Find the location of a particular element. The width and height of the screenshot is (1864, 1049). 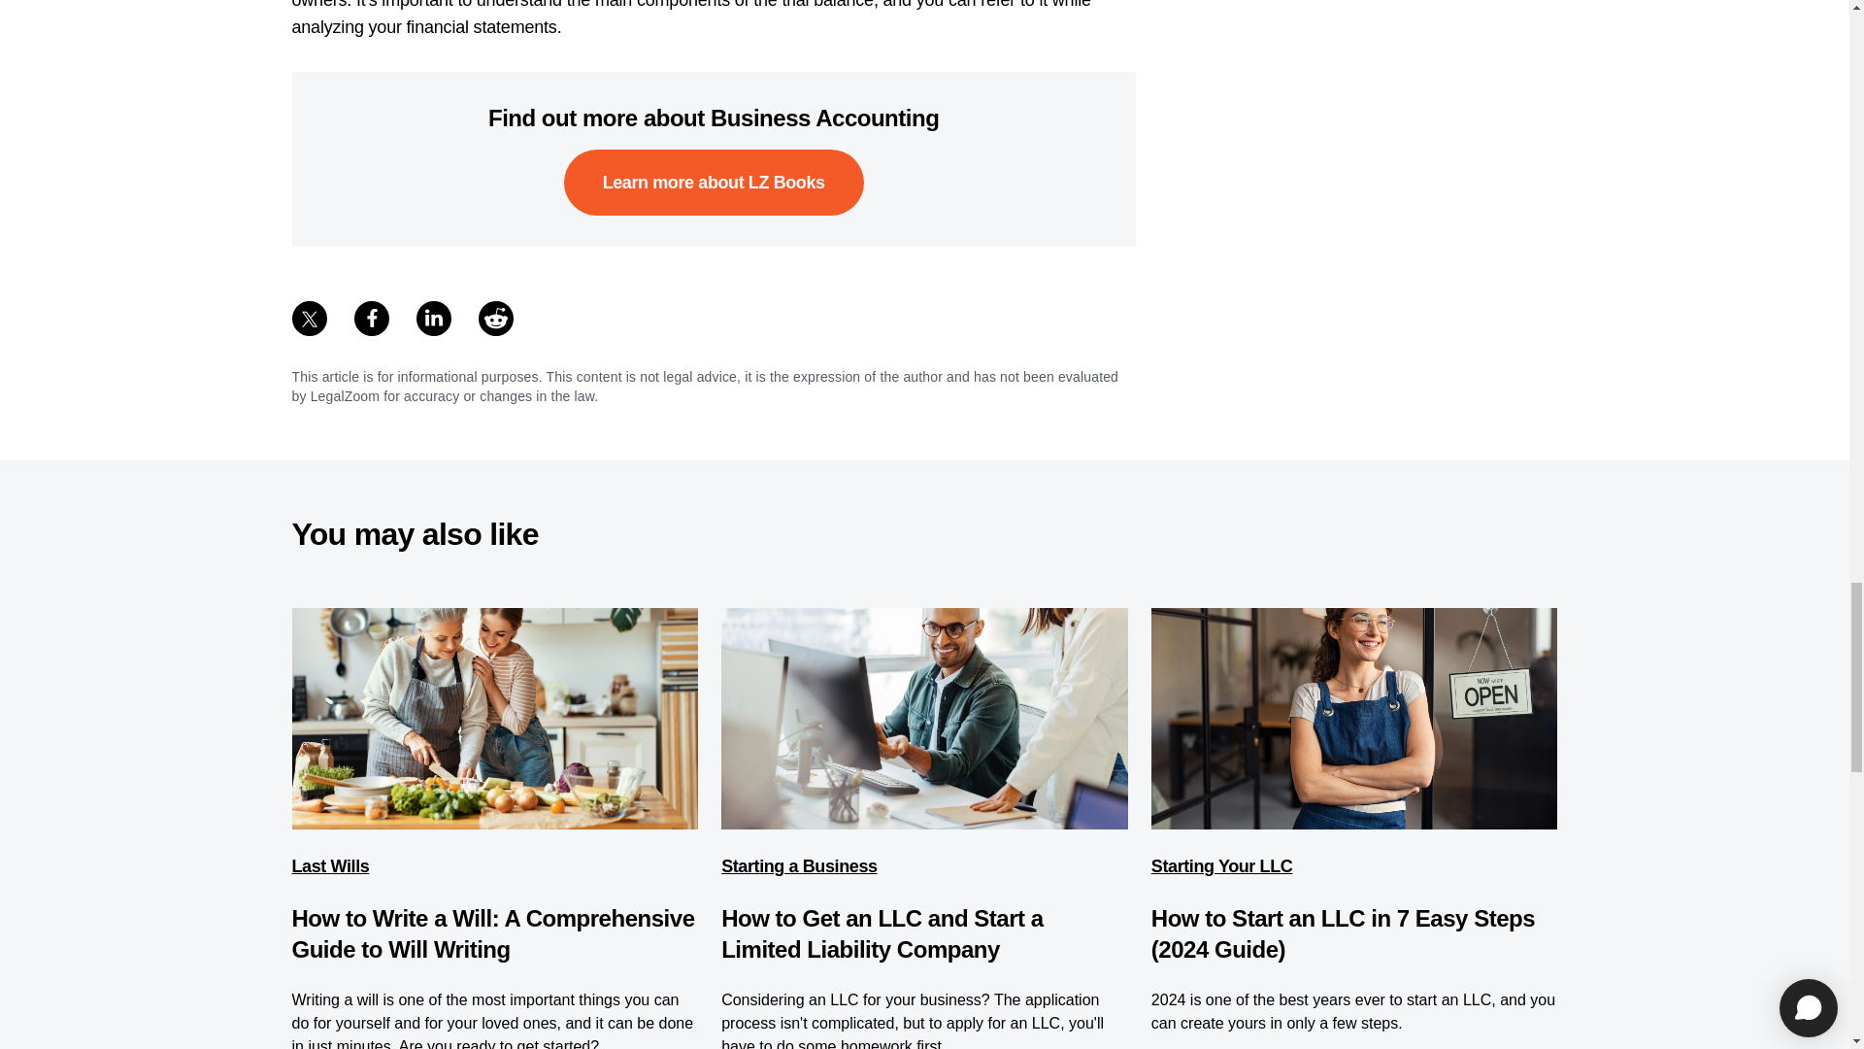

Share to LinkedIn is located at coordinates (433, 318).